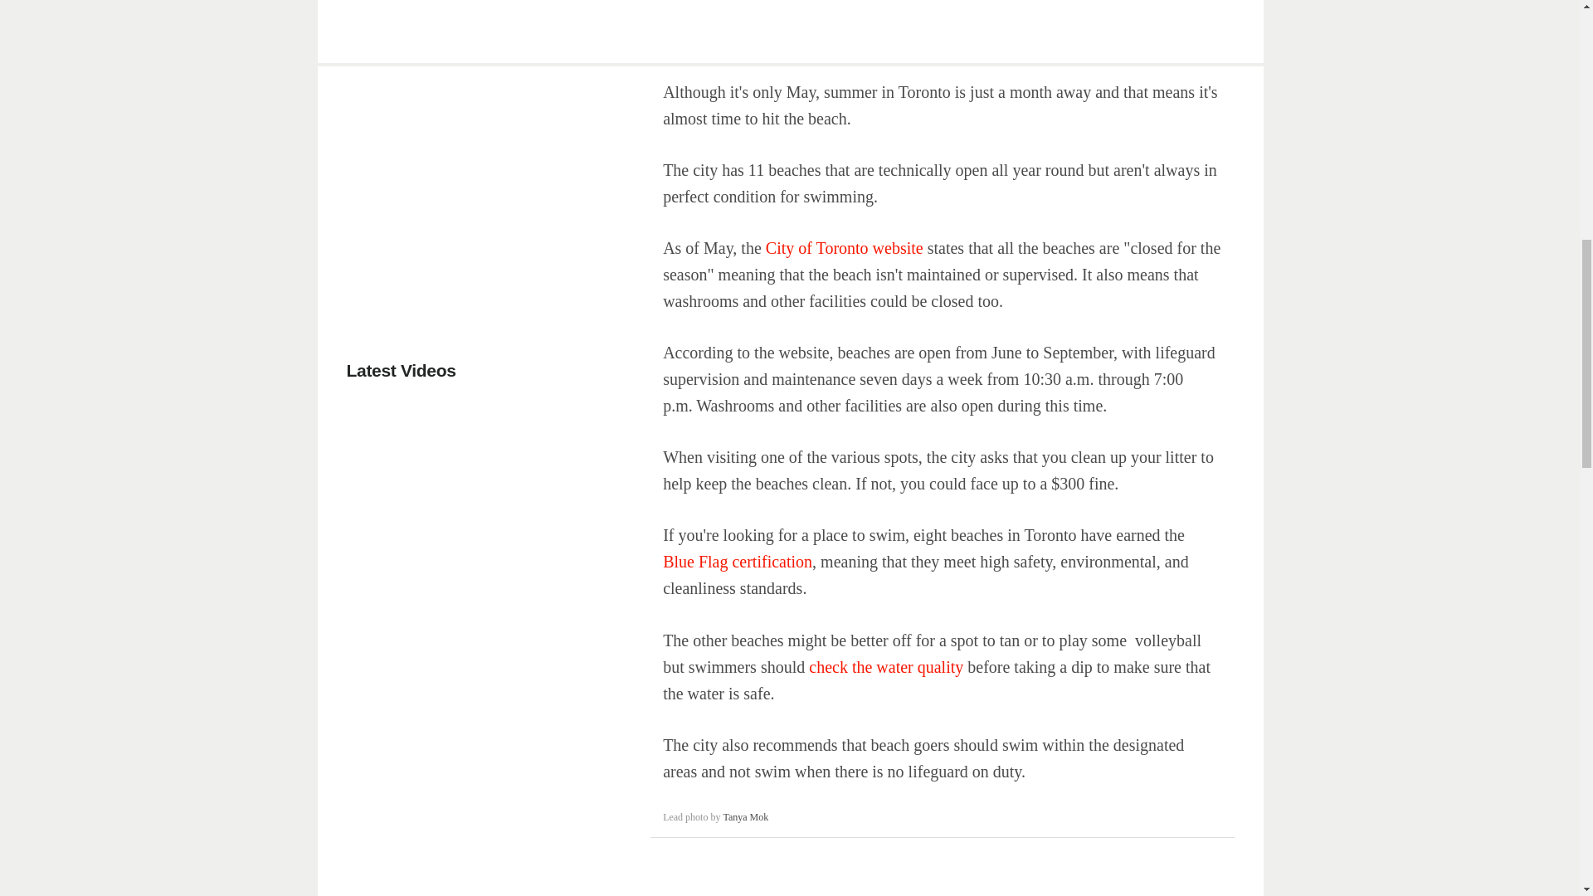 This screenshot has height=896, width=1593. I want to click on check the water quality, so click(886, 667).